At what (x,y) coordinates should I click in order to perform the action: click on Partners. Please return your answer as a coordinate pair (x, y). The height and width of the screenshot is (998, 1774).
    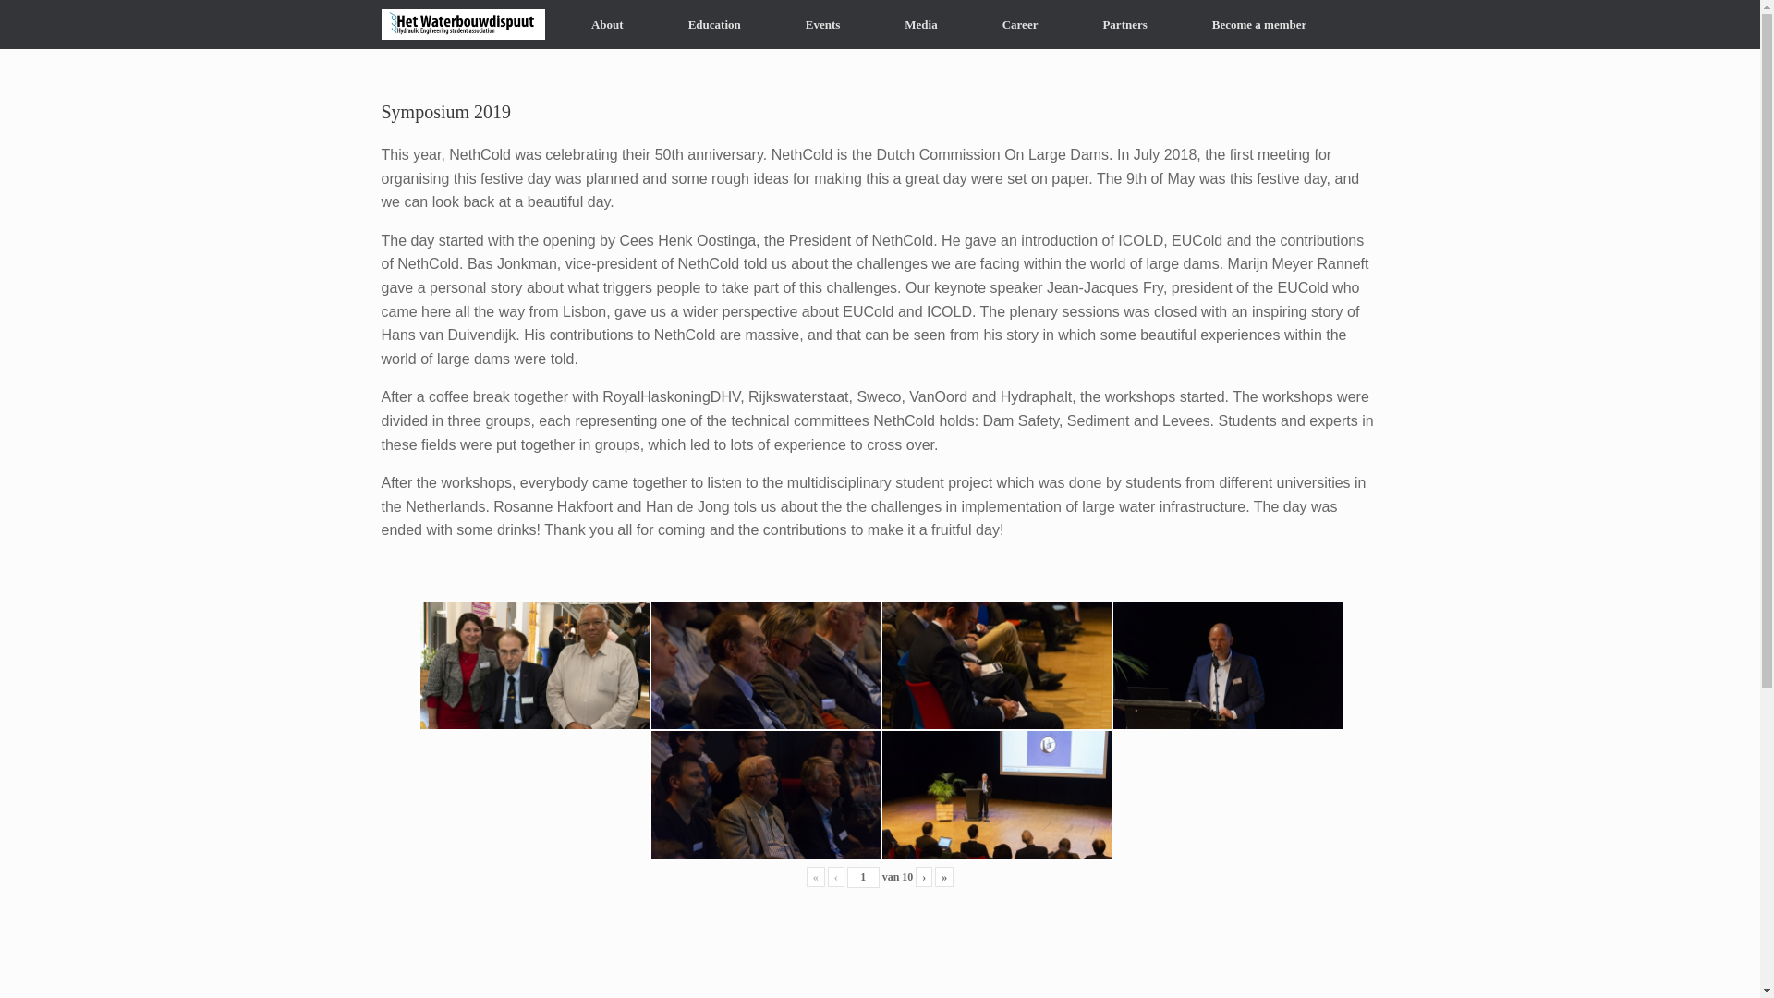
    Looking at the image, I should click on (1124, 24).